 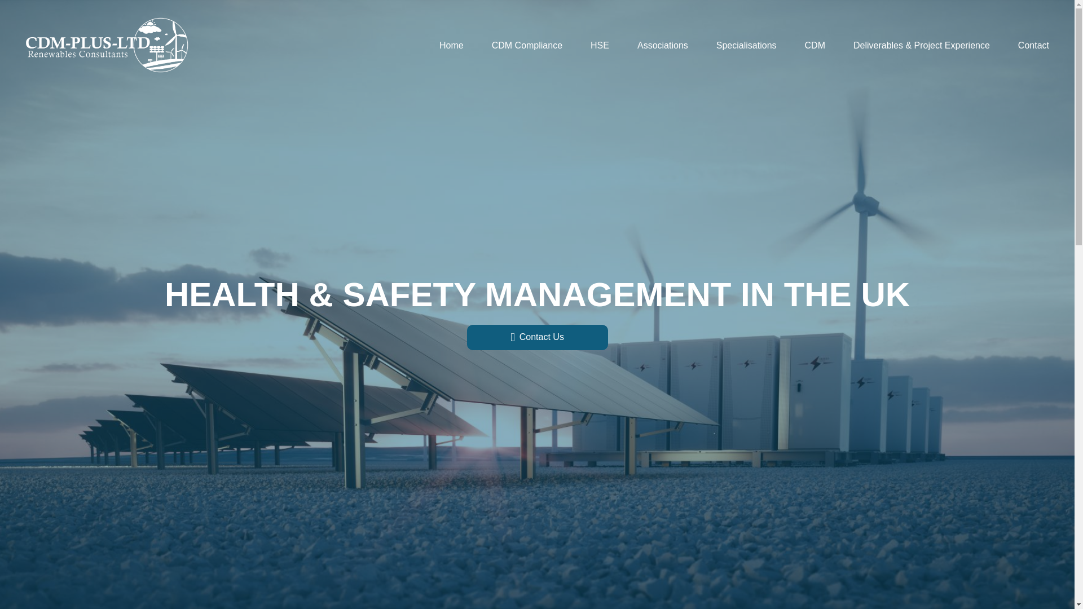 What do you see at coordinates (107, 46) in the screenshot?
I see `LOGO WHITE copy` at bounding box center [107, 46].